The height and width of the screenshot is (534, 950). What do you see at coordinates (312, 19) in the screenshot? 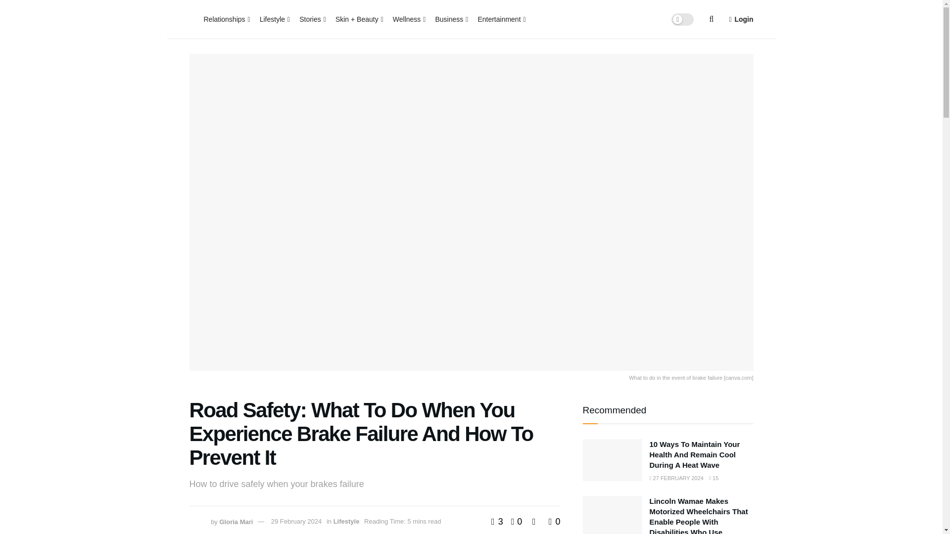
I see `Stories` at bounding box center [312, 19].